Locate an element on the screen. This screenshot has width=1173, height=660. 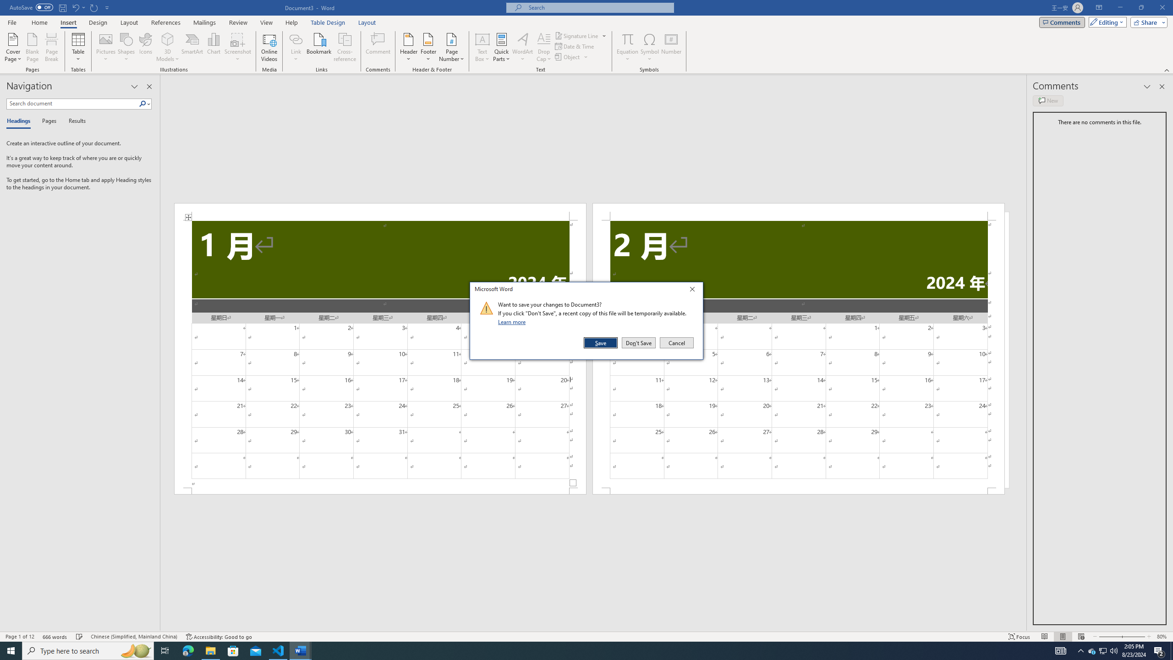
3D Models is located at coordinates (168, 39).